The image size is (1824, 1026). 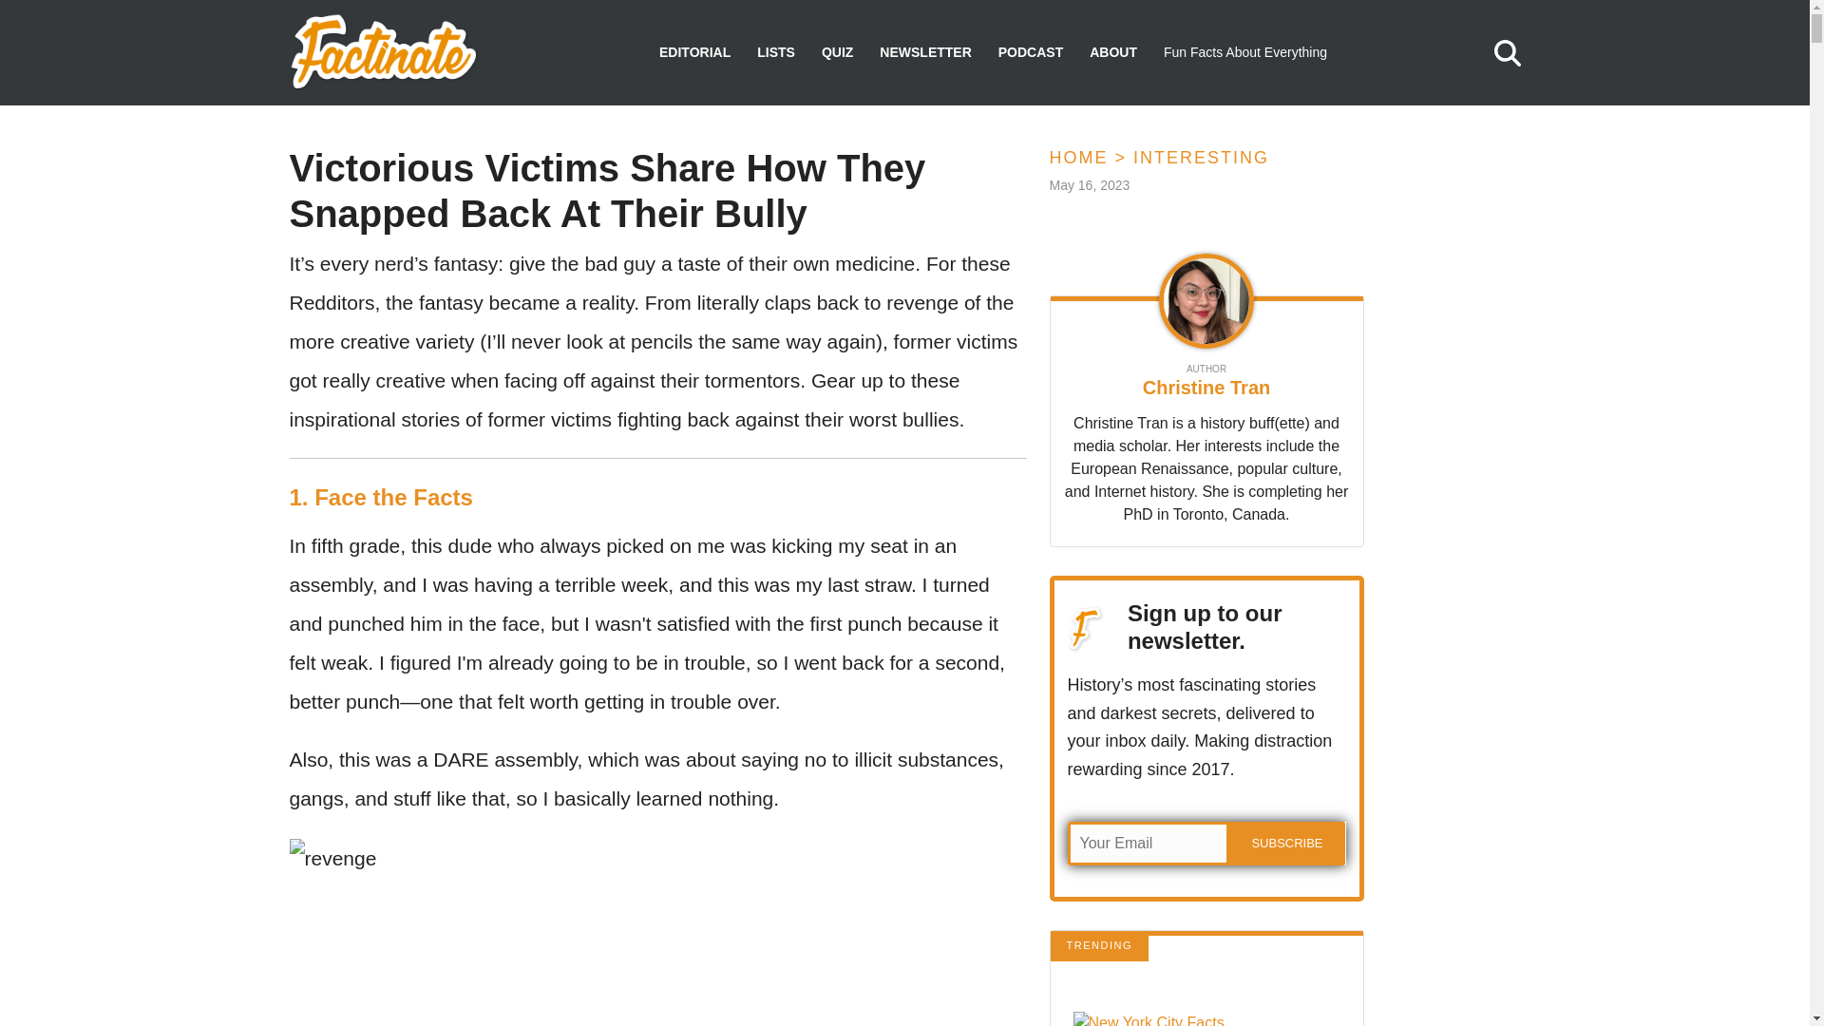 What do you see at coordinates (694, 52) in the screenshot?
I see `EDITORIAL` at bounding box center [694, 52].